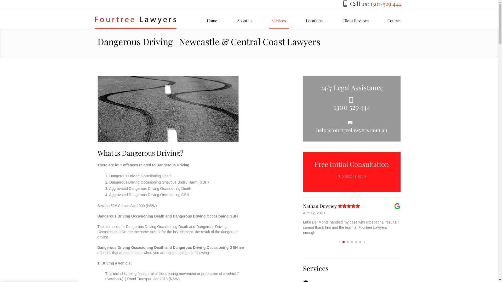 Image resolution: width=502 pixels, height=282 pixels. What do you see at coordinates (394, 21) in the screenshot?
I see `Contact` at bounding box center [394, 21].